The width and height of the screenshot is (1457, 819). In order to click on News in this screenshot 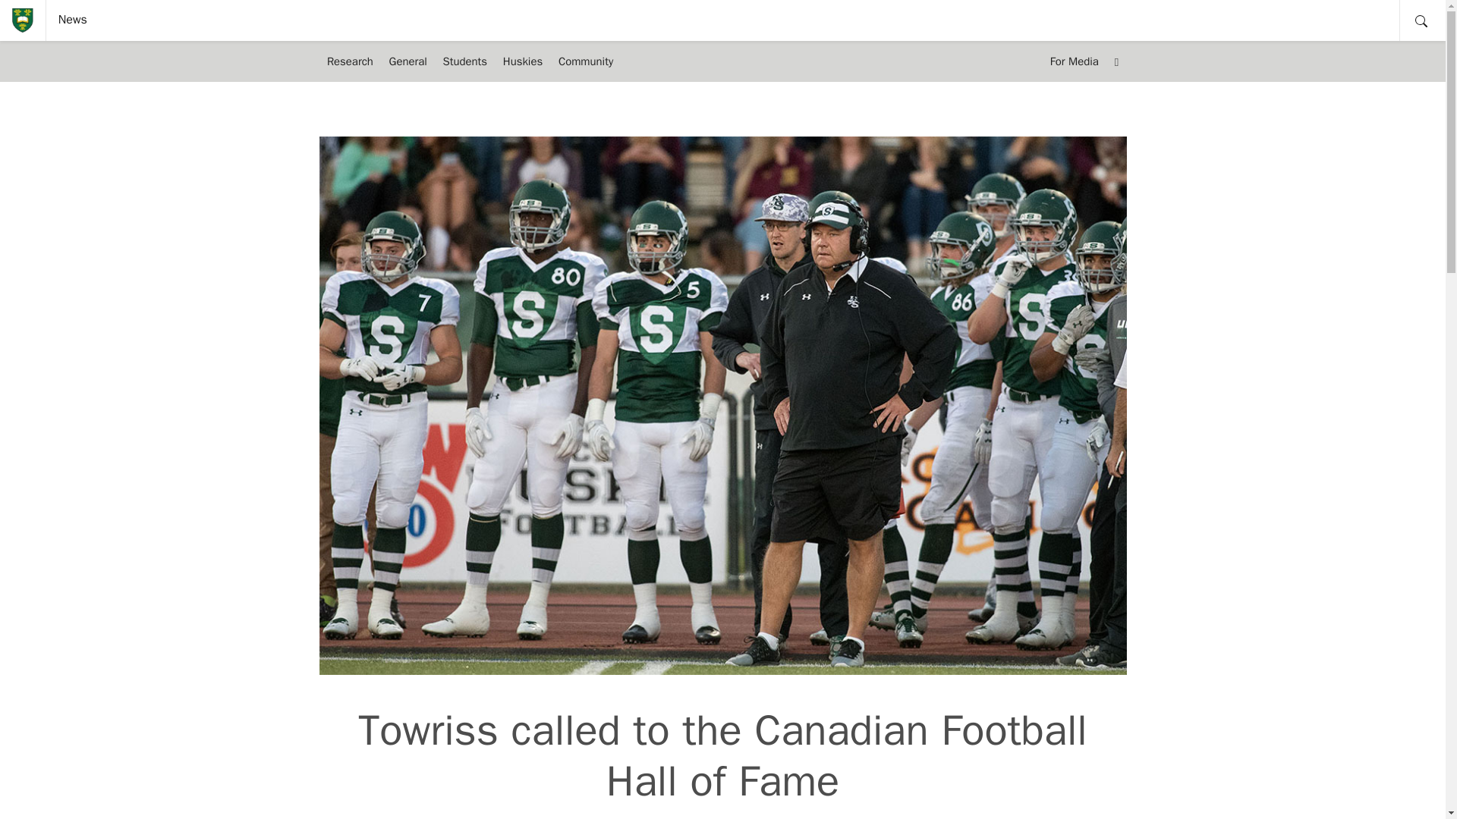, I will do `click(73, 20)`.